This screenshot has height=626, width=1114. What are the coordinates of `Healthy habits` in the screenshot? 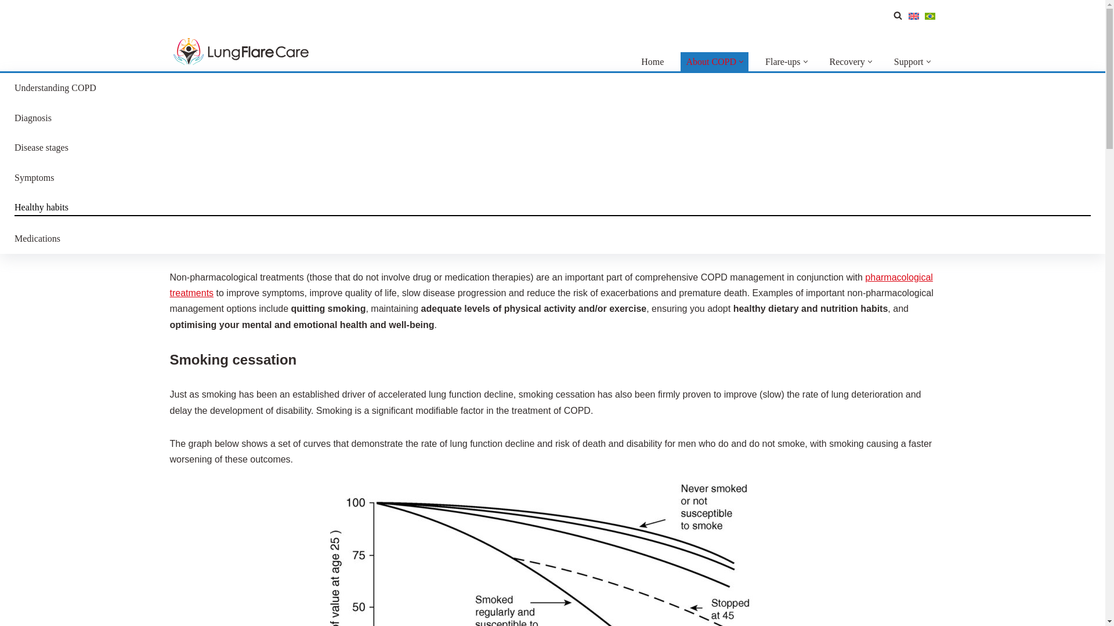 It's located at (552, 208).